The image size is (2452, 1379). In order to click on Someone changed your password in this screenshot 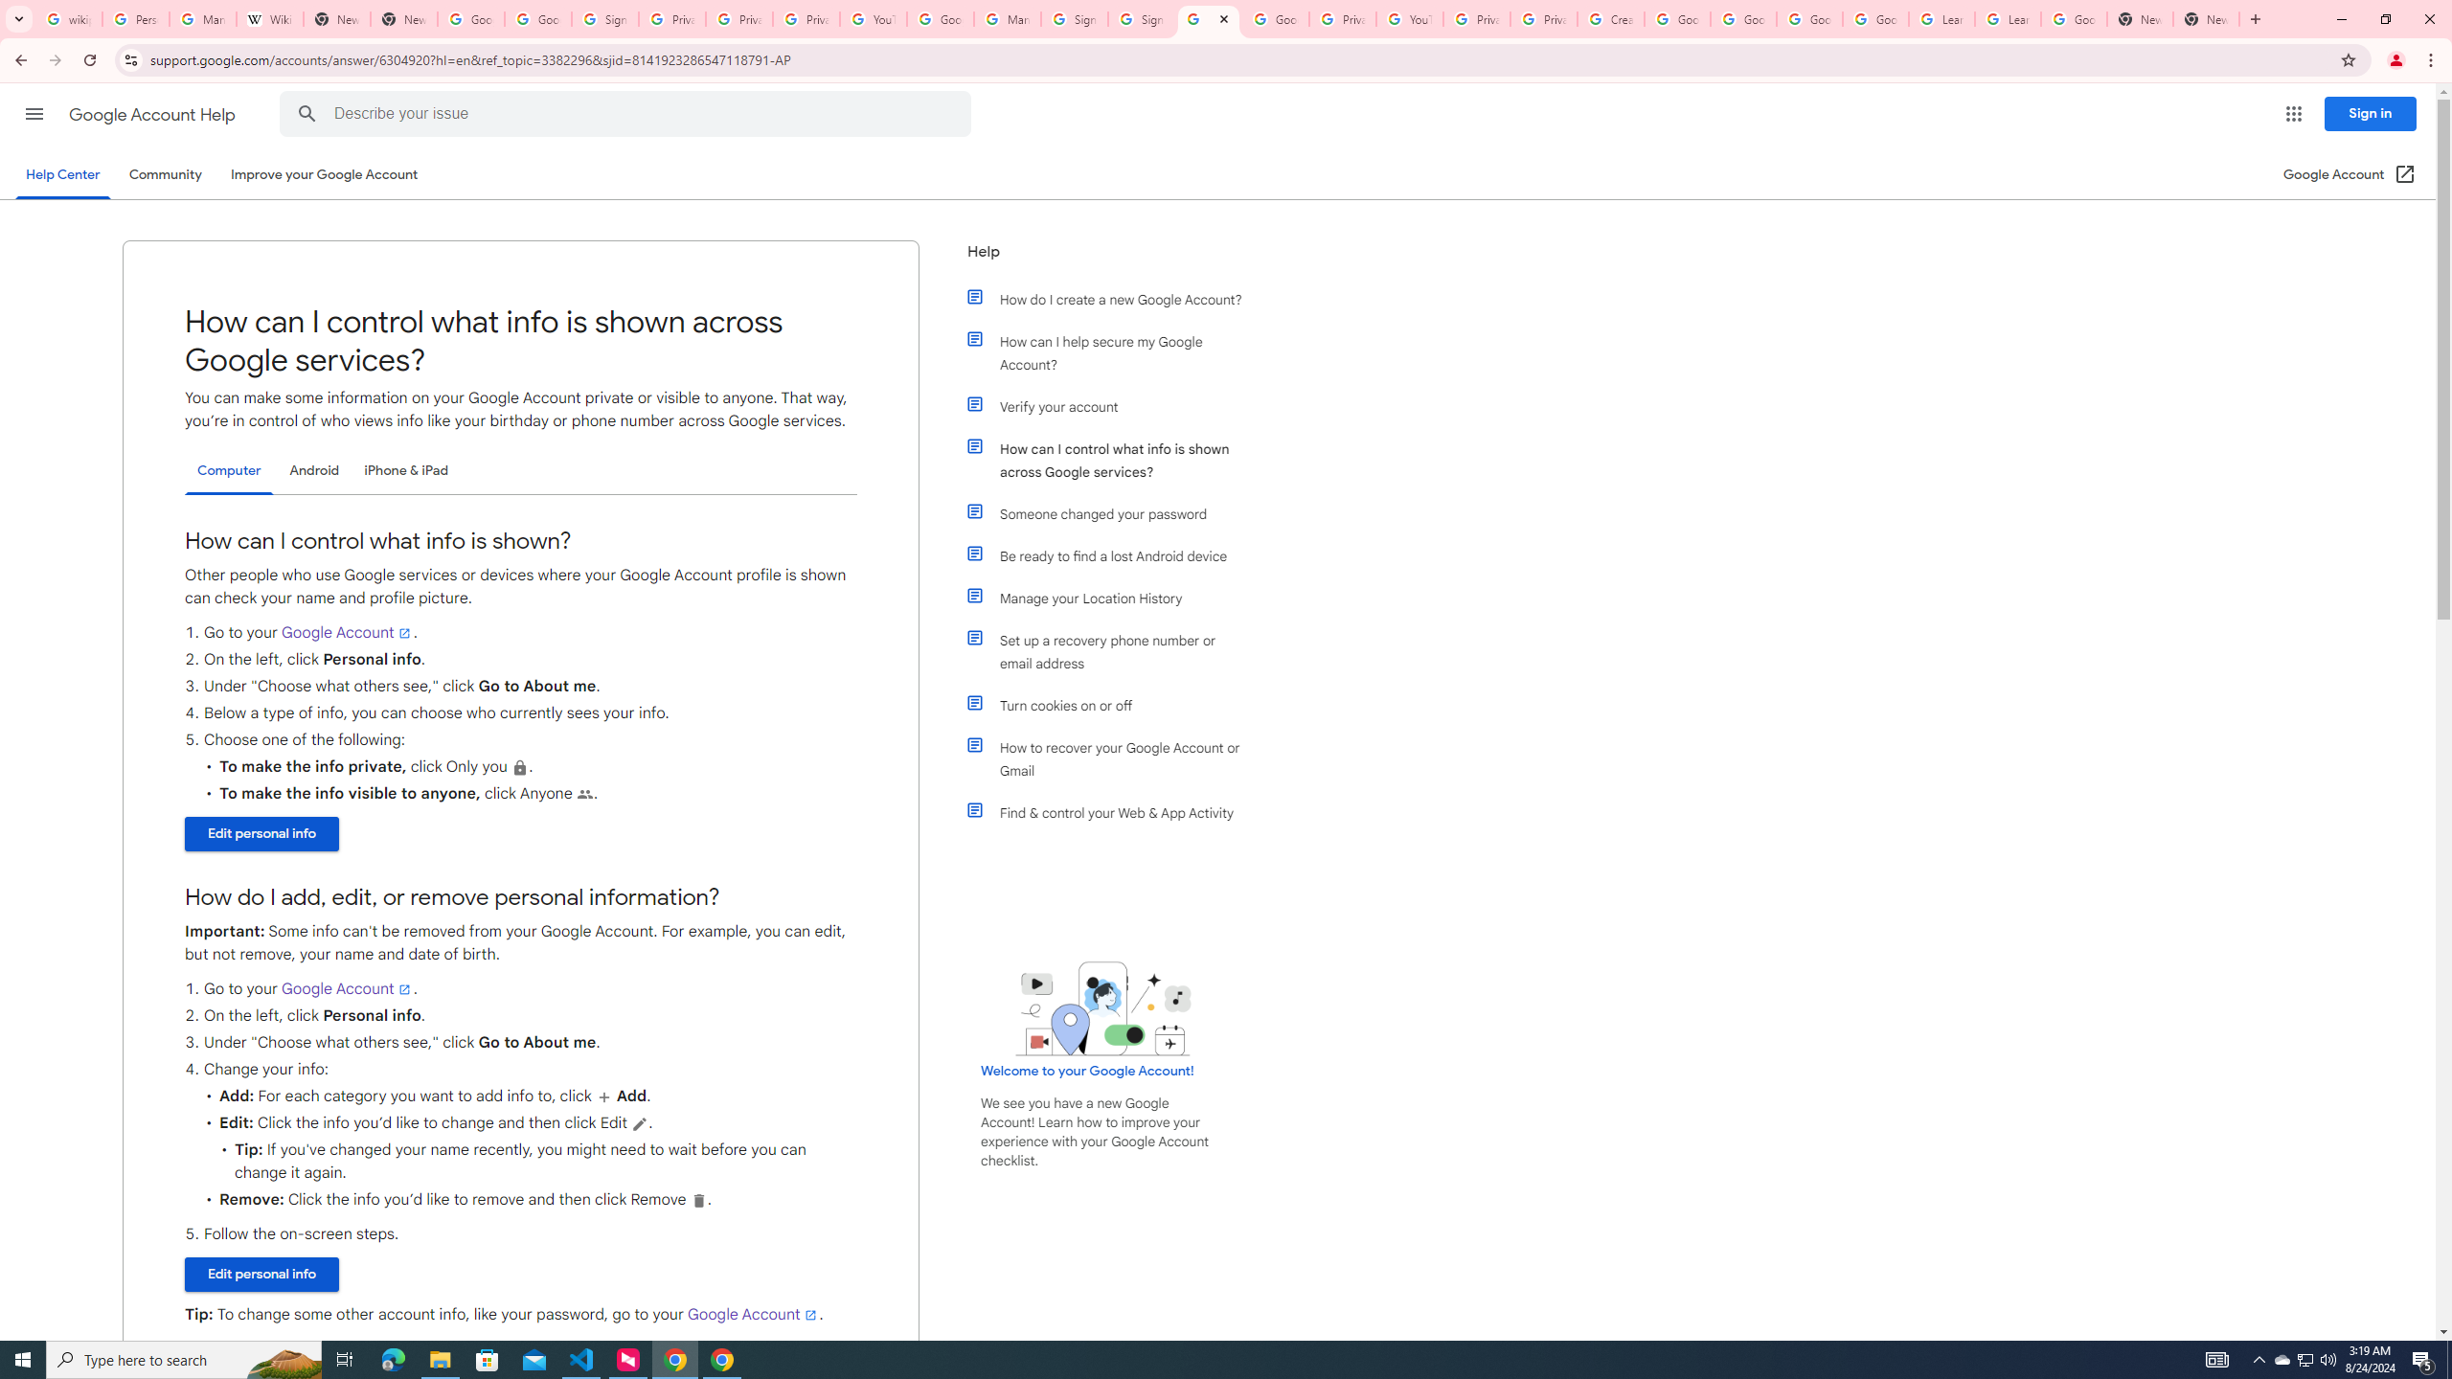, I will do `click(1114, 513)`.